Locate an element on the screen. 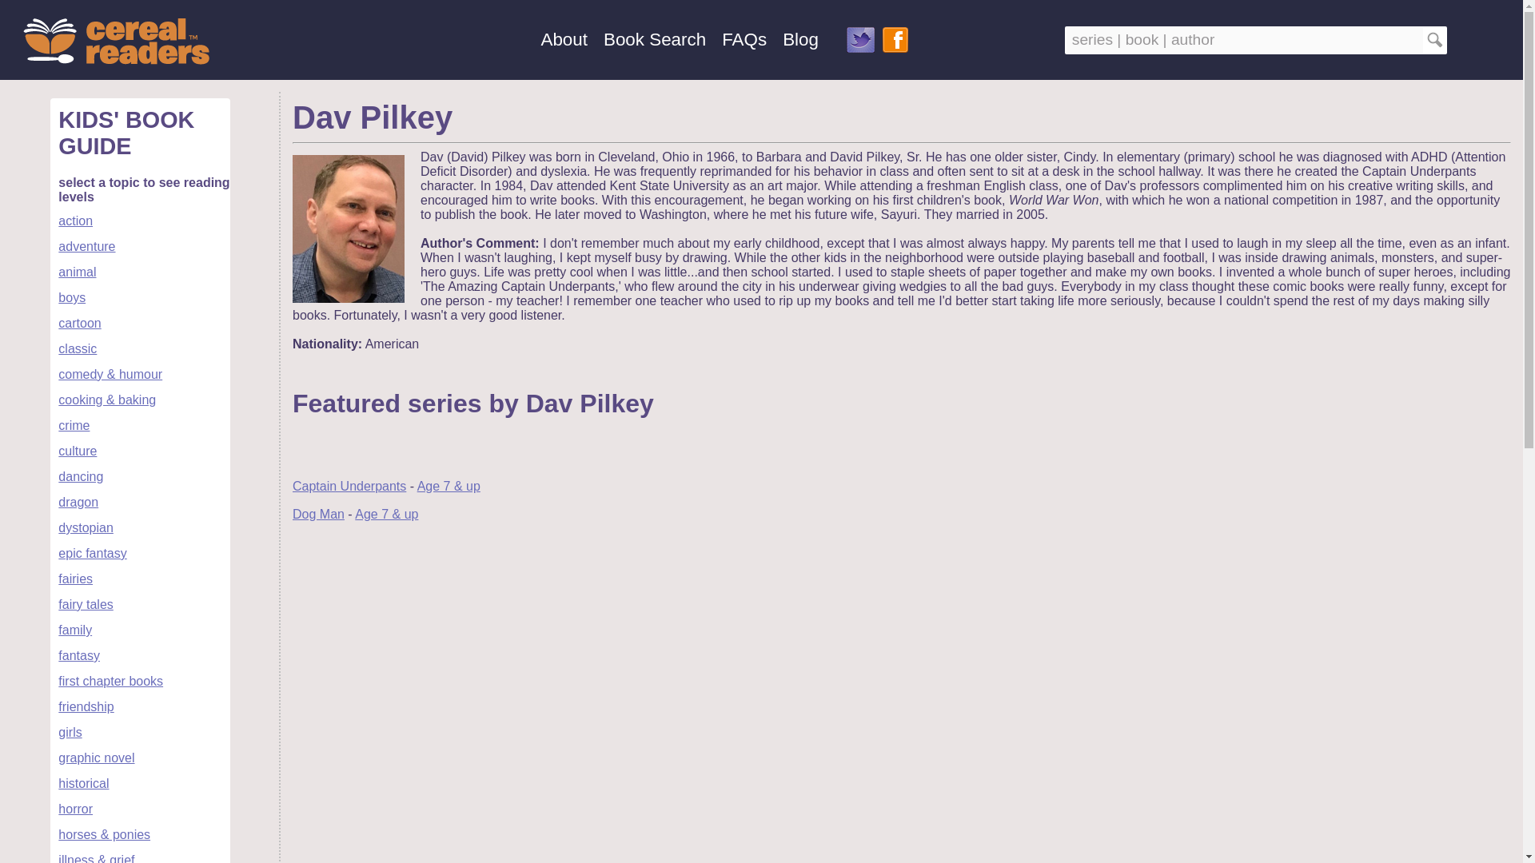  animal is located at coordinates (77, 272).